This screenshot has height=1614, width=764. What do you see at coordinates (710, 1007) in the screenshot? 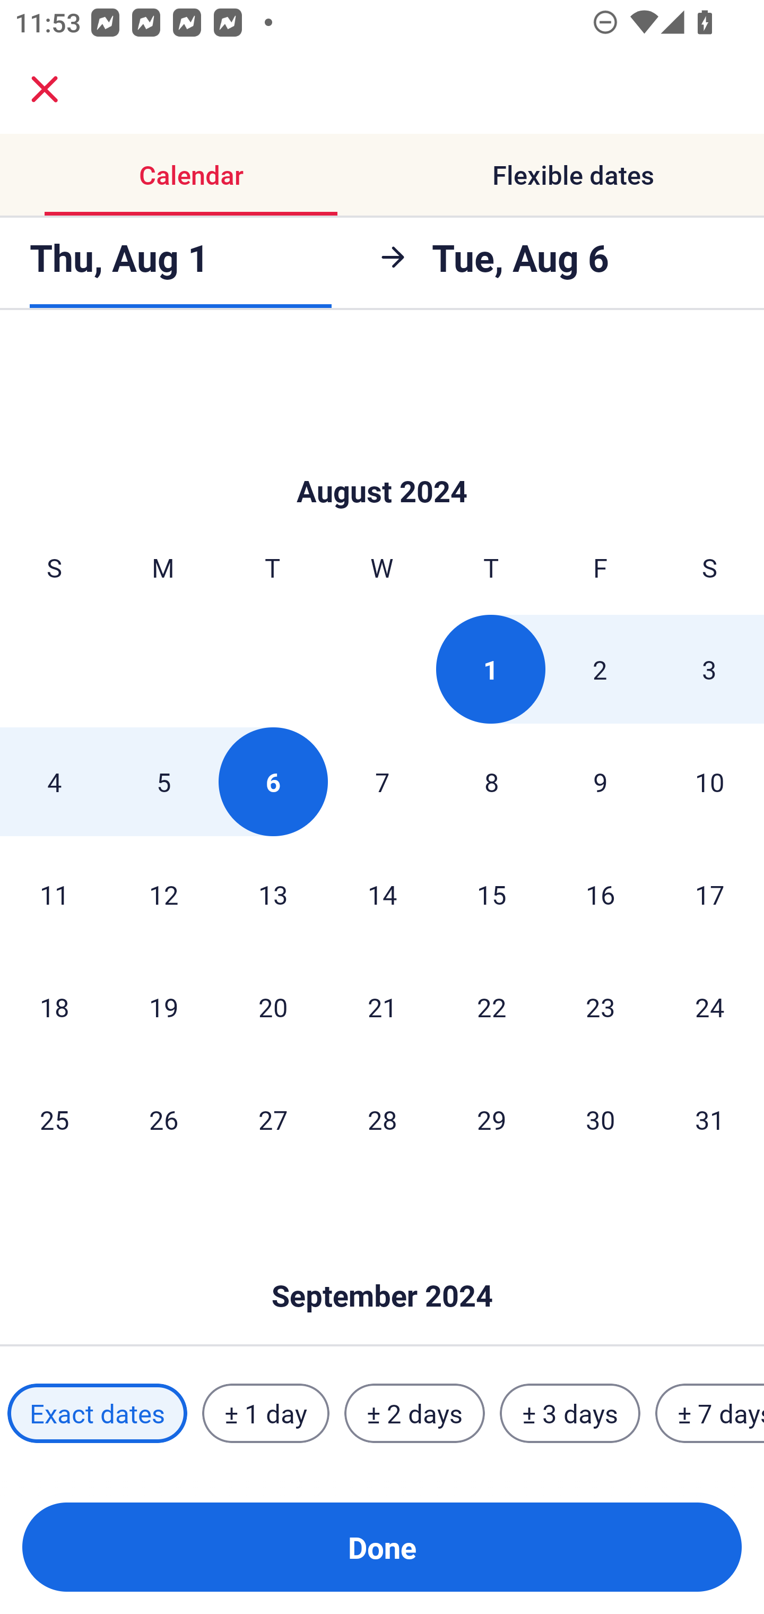
I see `24 Saturday, August 24, 2024` at bounding box center [710, 1007].